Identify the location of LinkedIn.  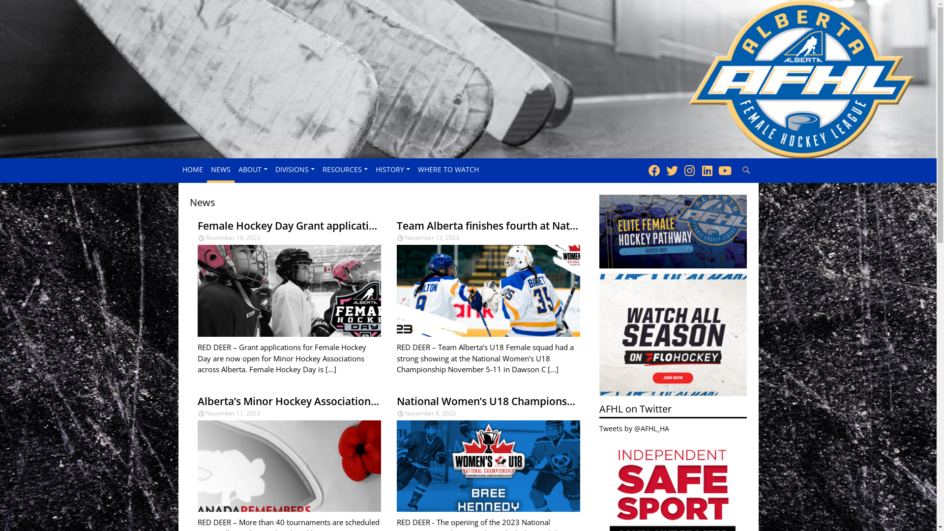
(707, 170).